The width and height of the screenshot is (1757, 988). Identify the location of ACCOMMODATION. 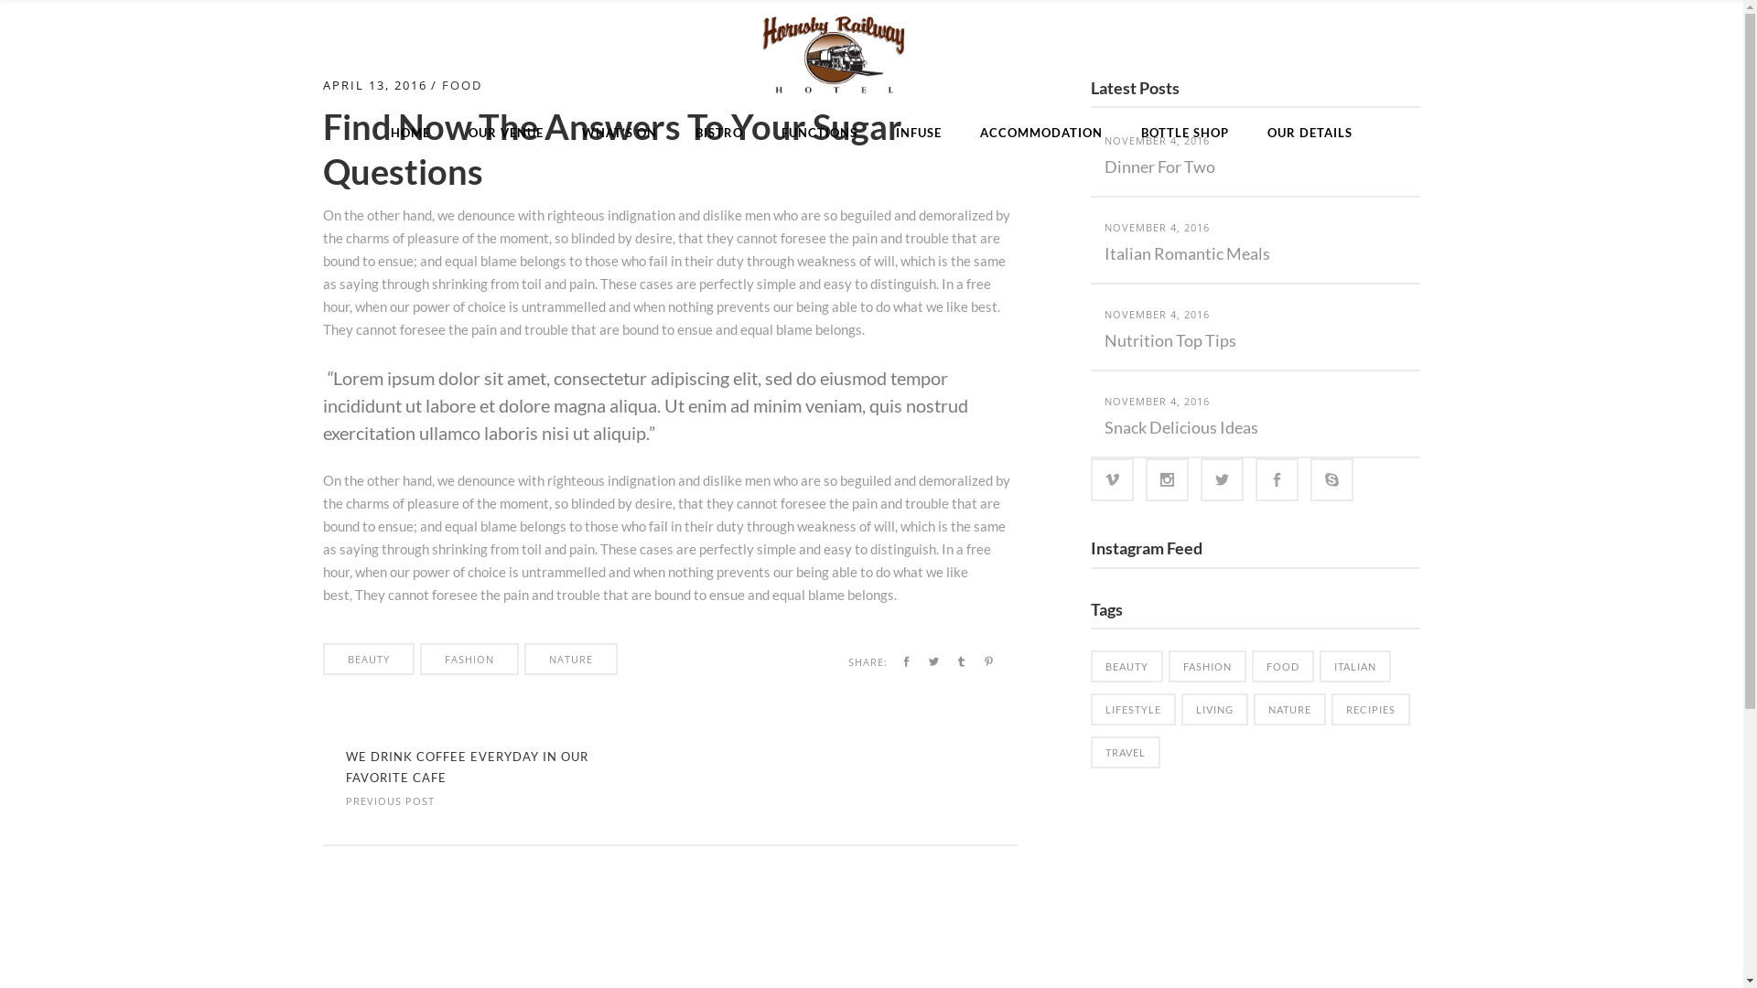
(1041, 133).